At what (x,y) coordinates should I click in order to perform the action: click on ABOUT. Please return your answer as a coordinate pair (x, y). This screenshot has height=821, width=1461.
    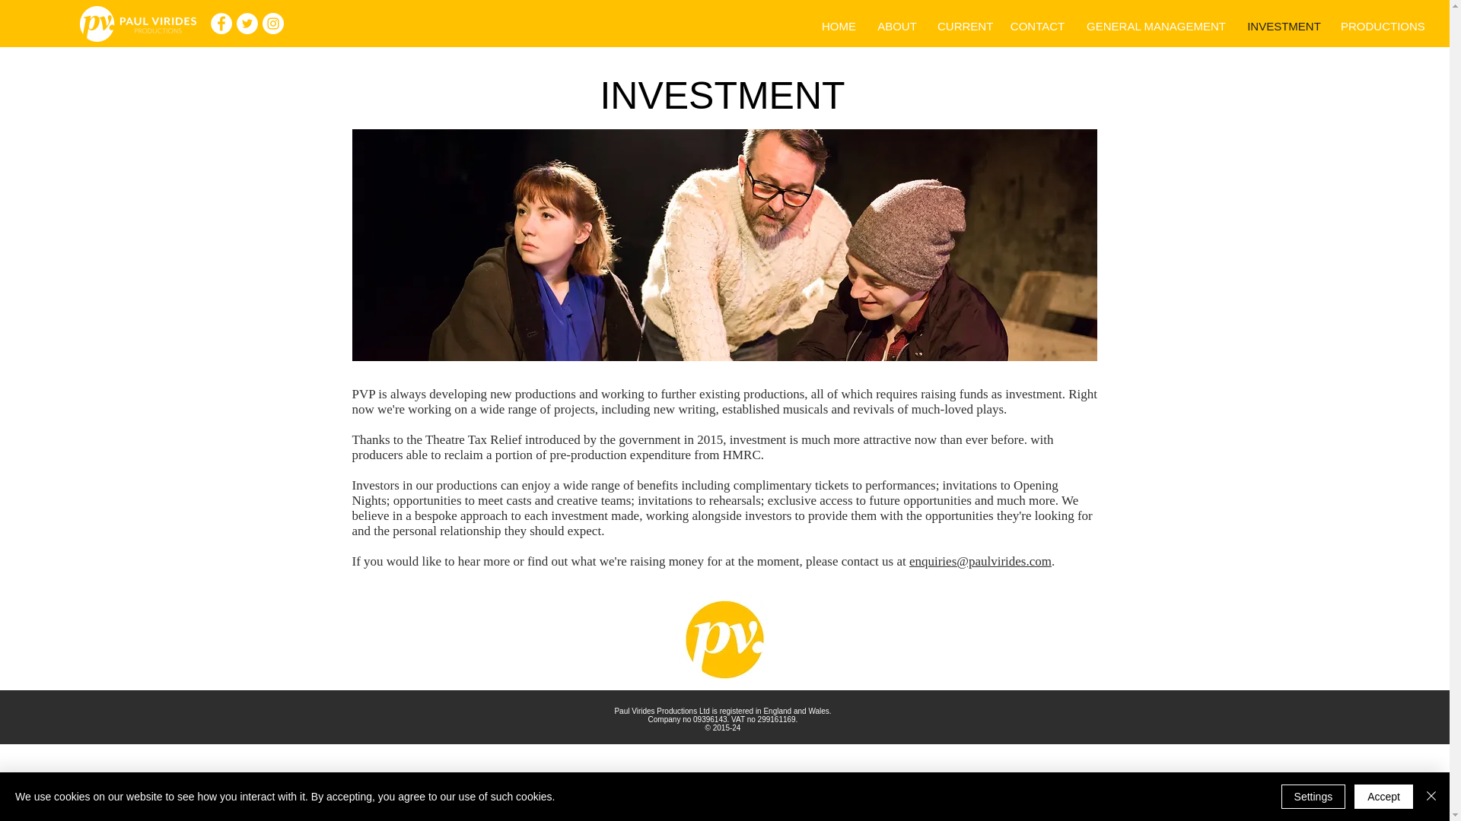
    Looking at the image, I should click on (896, 26).